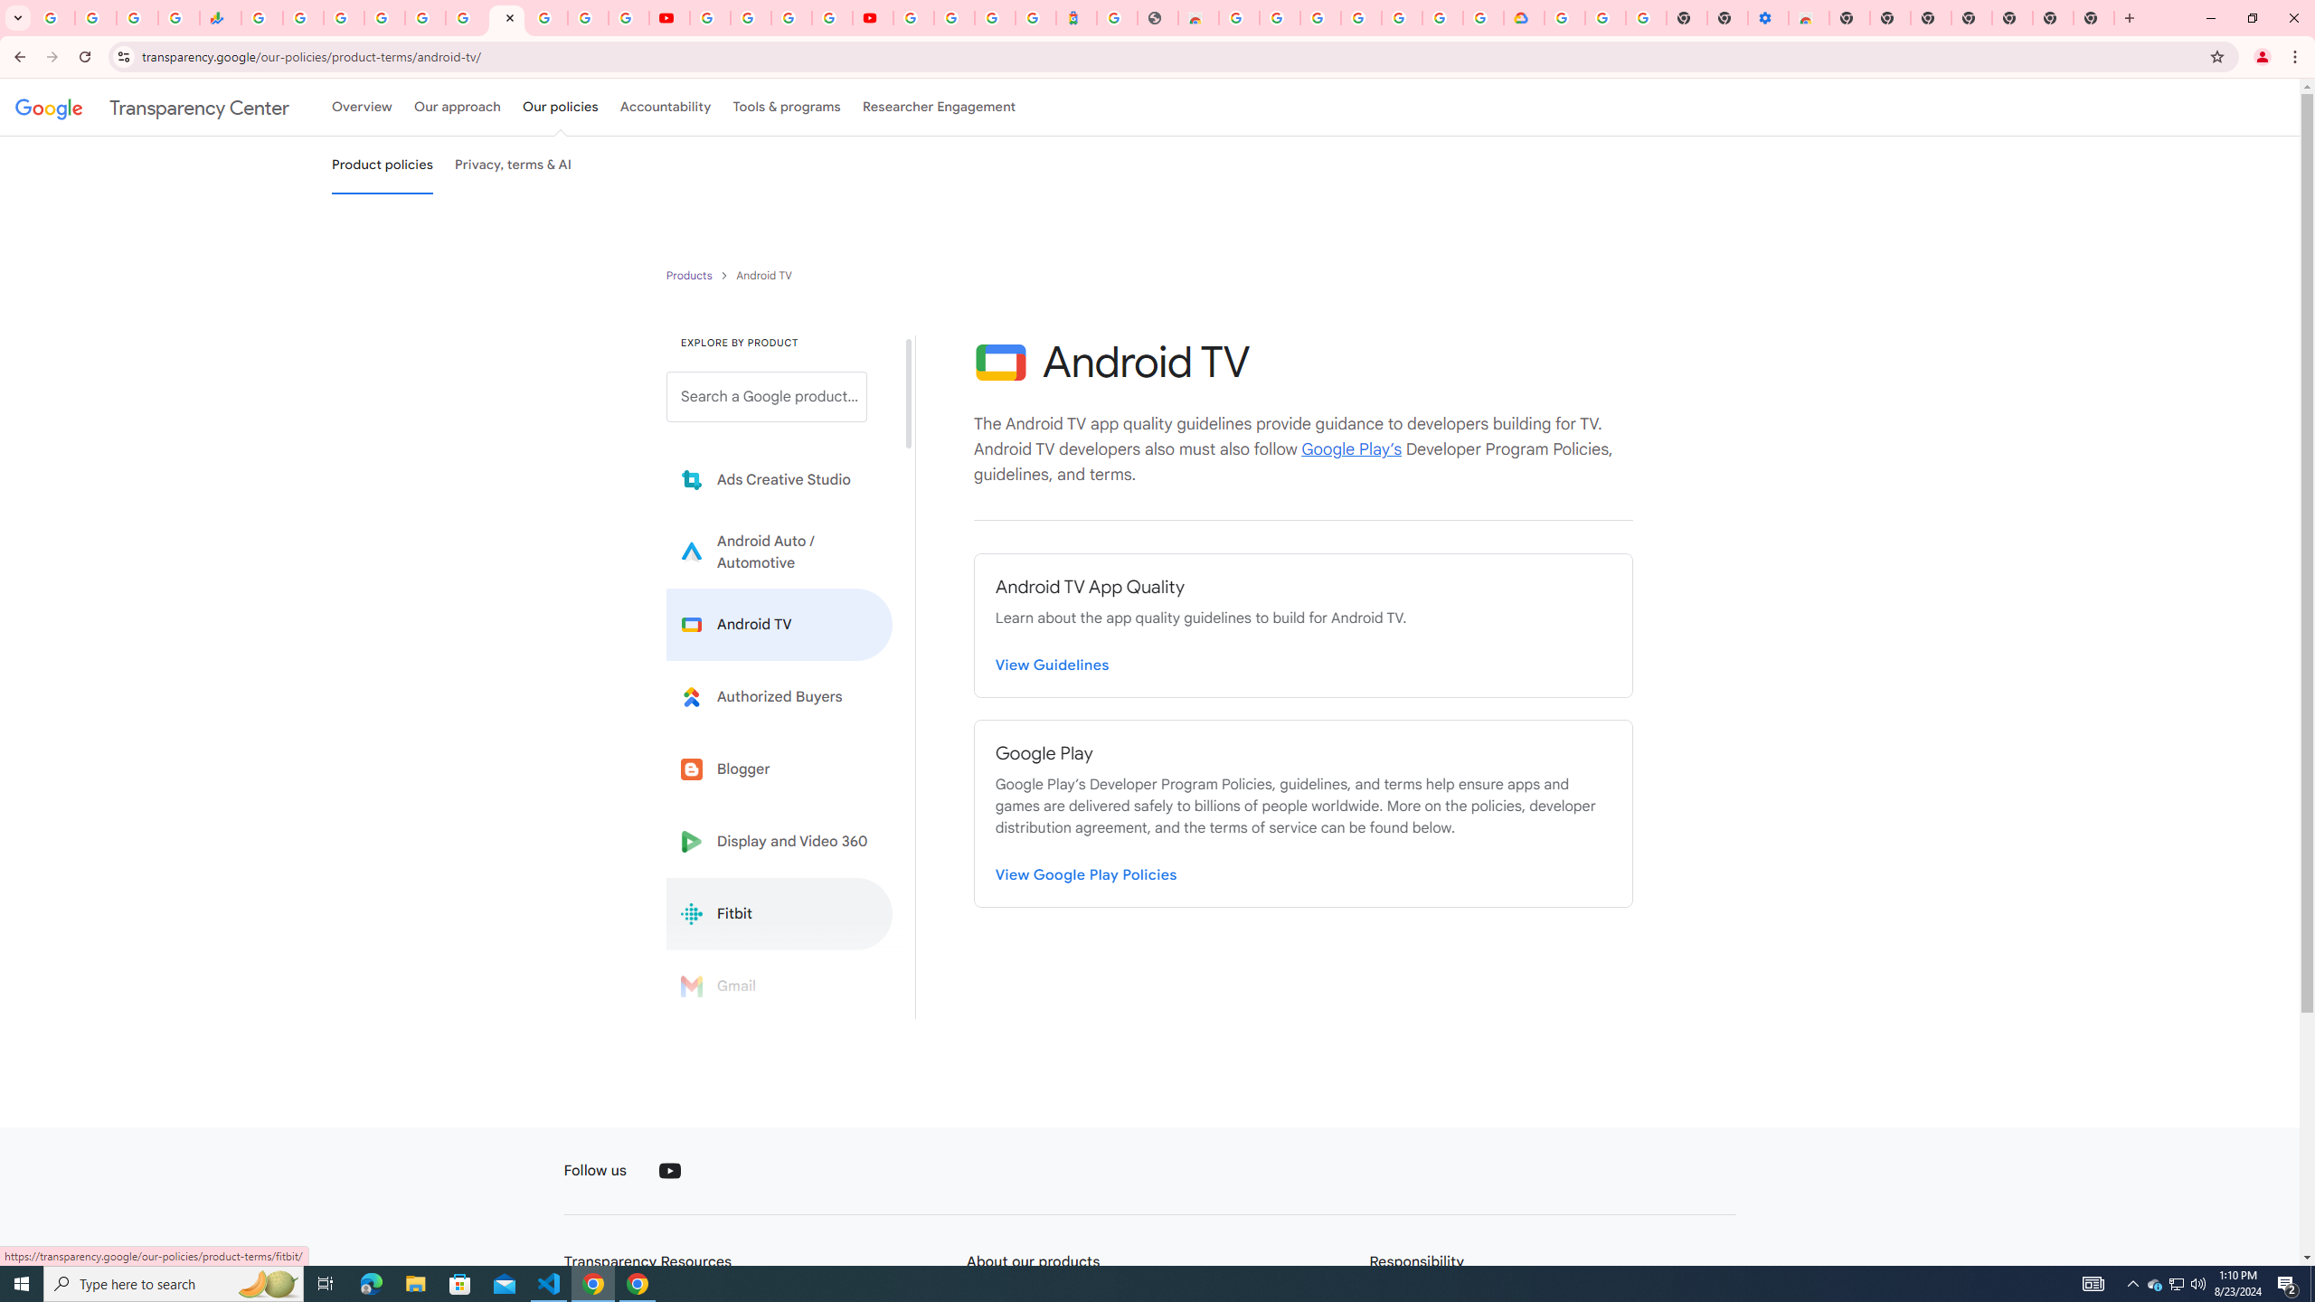 Image resolution: width=2315 pixels, height=1302 pixels. What do you see at coordinates (955, 18) in the screenshot?
I see `Sign in - Google Accounts` at bounding box center [955, 18].